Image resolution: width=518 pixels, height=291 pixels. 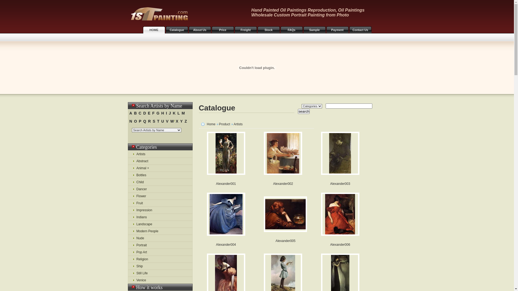 What do you see at coordinates (160, 231) in the screenshot?
I see `Modern People` at bounding box center [160, 231].